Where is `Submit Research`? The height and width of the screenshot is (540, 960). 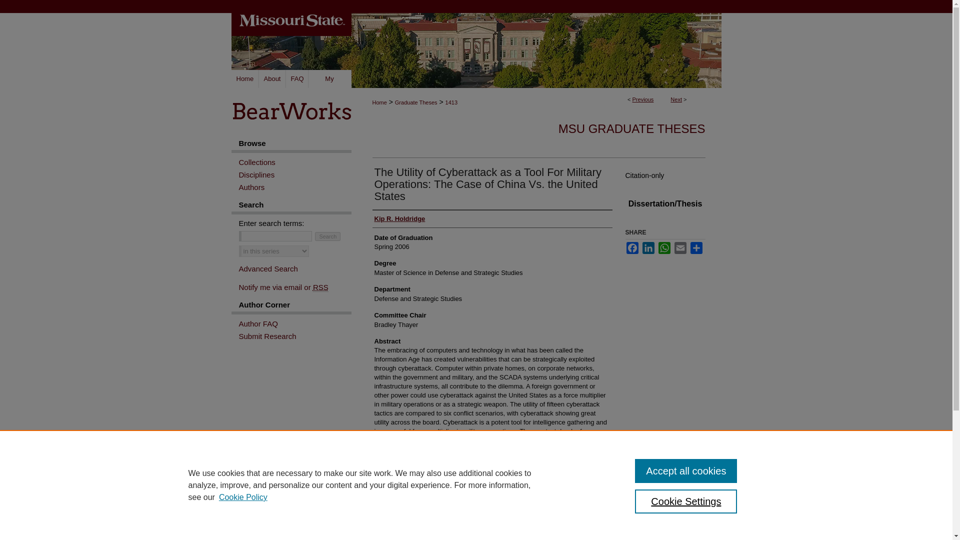
Submit Research is located at coordinates (295, 336).